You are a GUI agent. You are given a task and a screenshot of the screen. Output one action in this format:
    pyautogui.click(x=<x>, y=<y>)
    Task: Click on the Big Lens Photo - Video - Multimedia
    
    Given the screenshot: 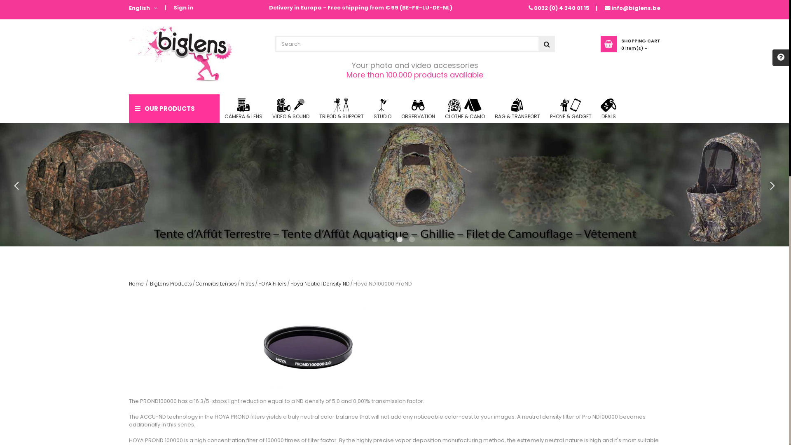 What is the action you would take?
    pyautogui.click(x=180, y=54)
    